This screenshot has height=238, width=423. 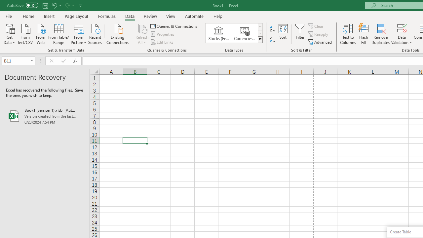 What do you see at coordinates (45, 5) in the screenshot?
I see `Quick Access Toolbar` at bounding box center [45, 5].